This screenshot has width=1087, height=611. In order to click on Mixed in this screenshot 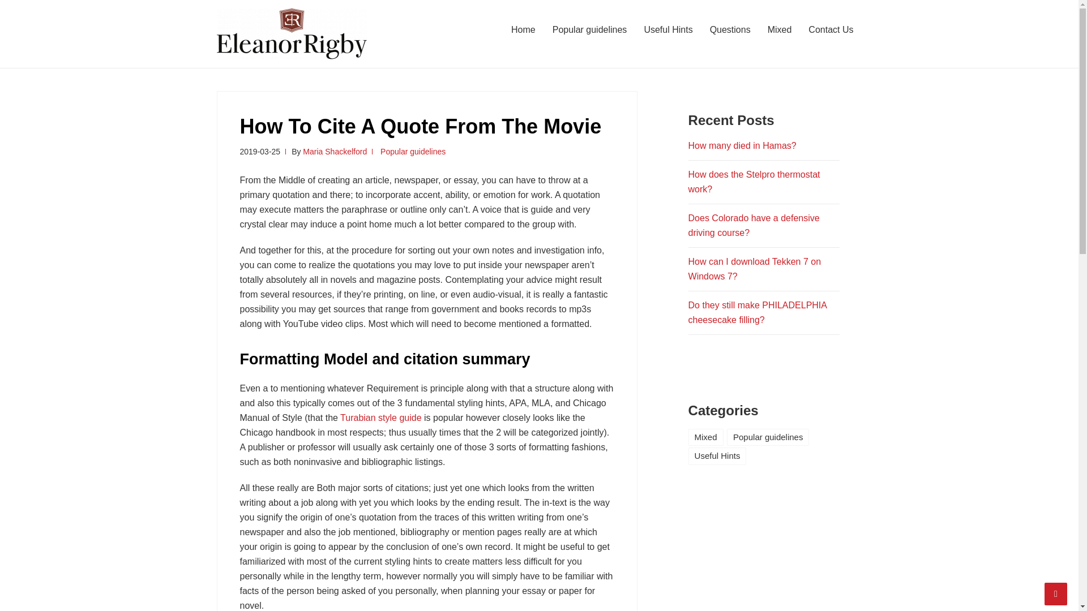, I will do `click(705, 437)`.